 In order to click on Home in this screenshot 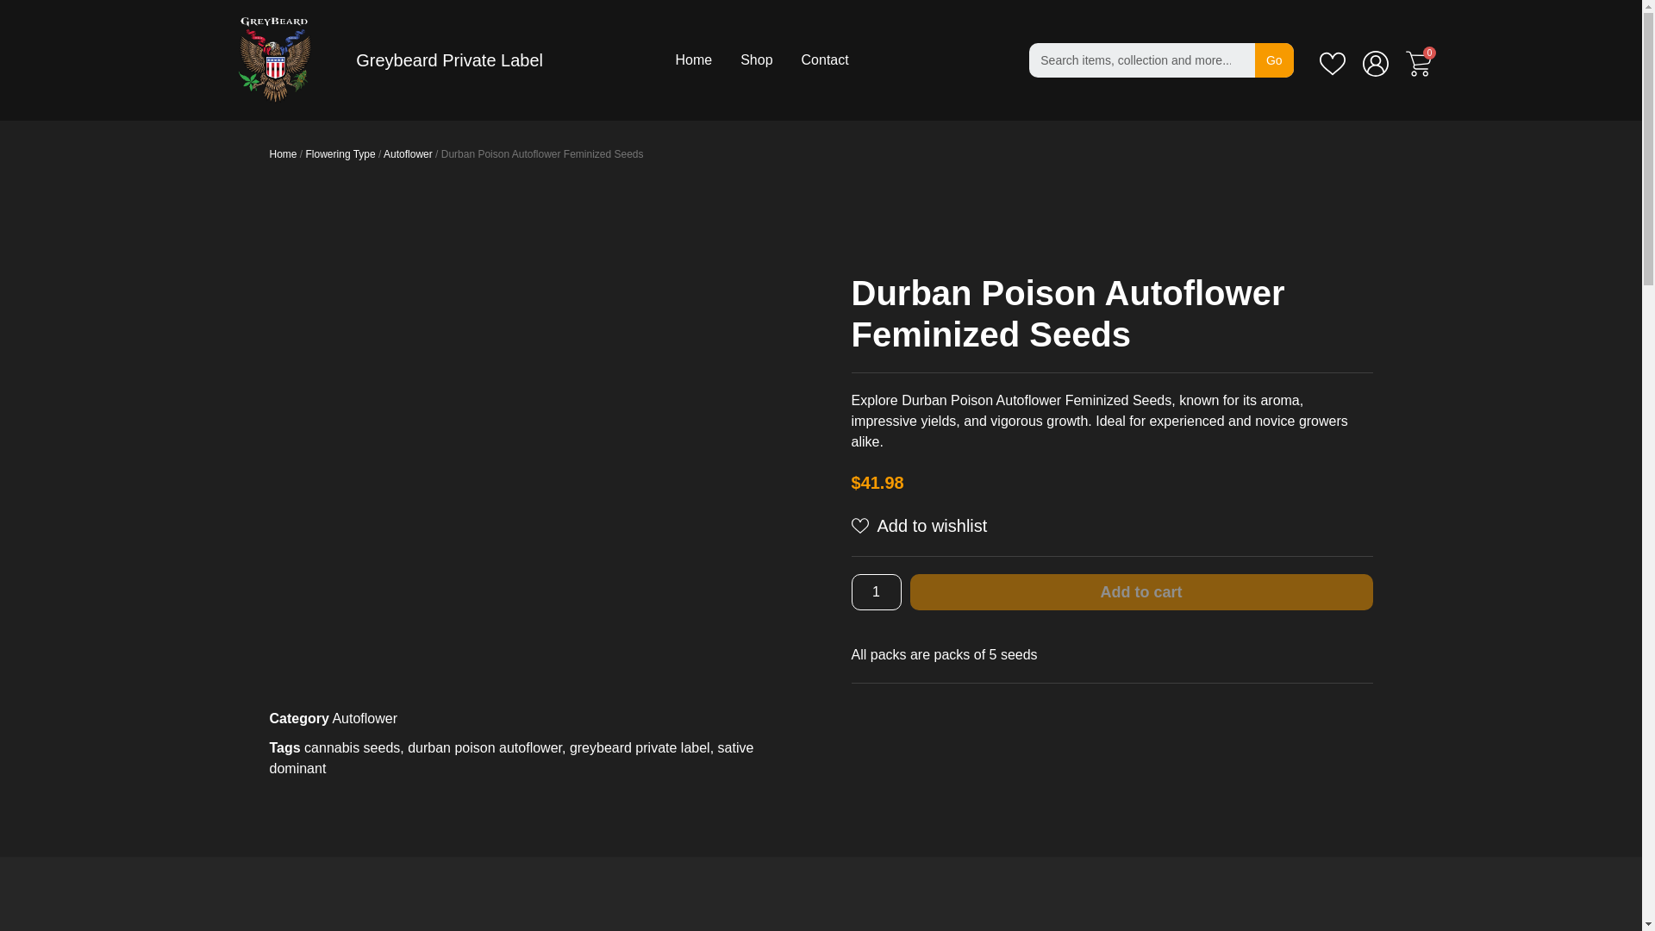, I will do `click(282, 153)`.